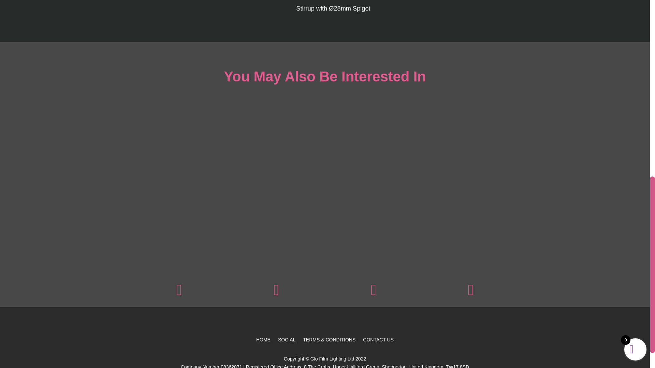 This screenshot has height=368, width=655. Describe the element at coordinates (373, 293) in the screenshot. I see `Screenshot 2023-01-06 121653` at that location.